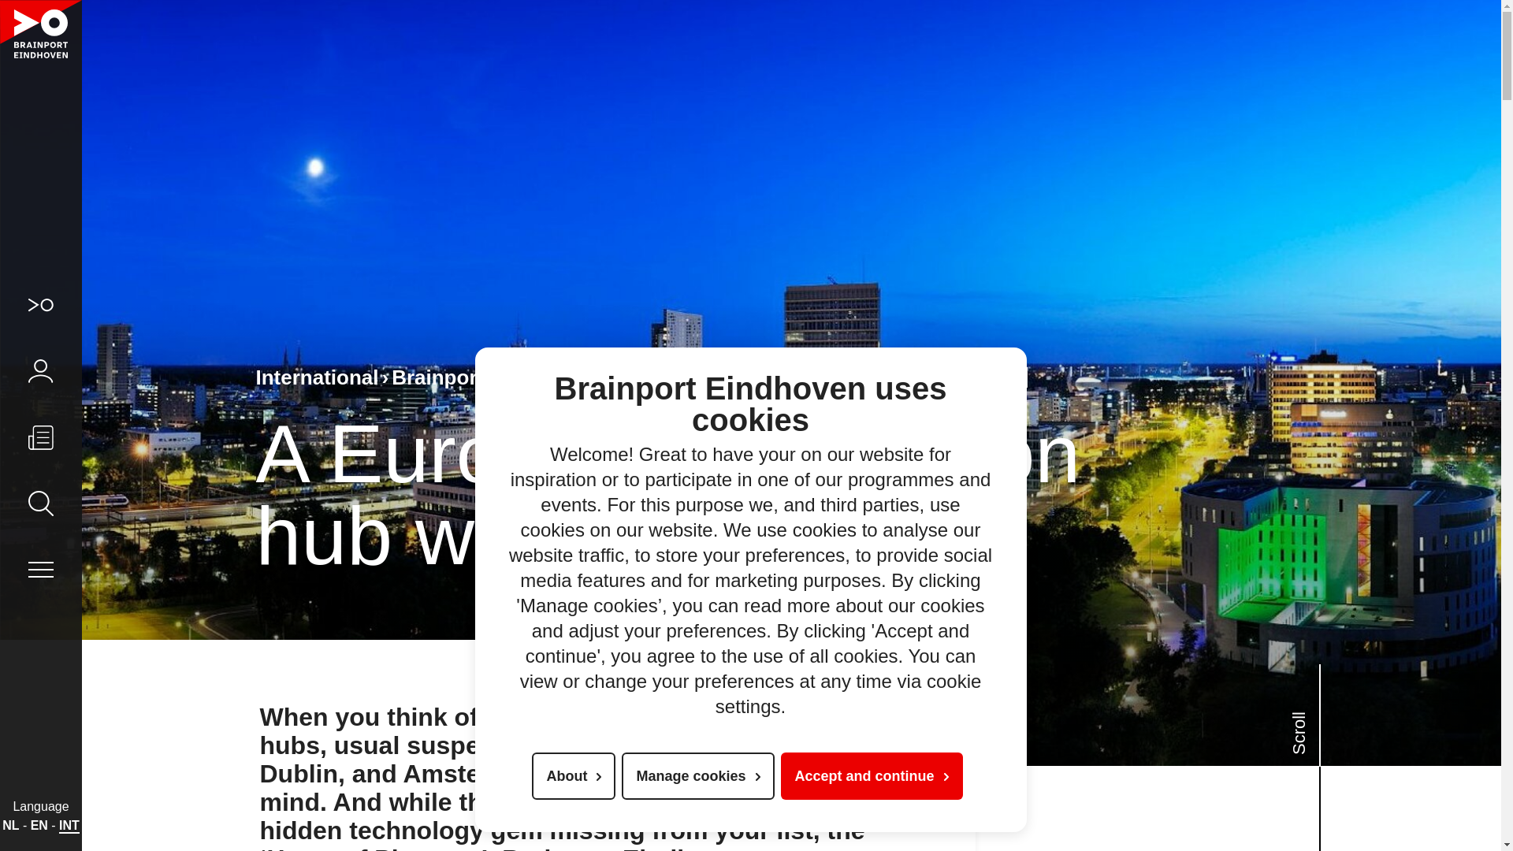 Image resolution: width=1513 pixels, height=851 pixels. Describe the element at coordinates (483, 377) in the screenshot. I see `Brainport For You` at that location.